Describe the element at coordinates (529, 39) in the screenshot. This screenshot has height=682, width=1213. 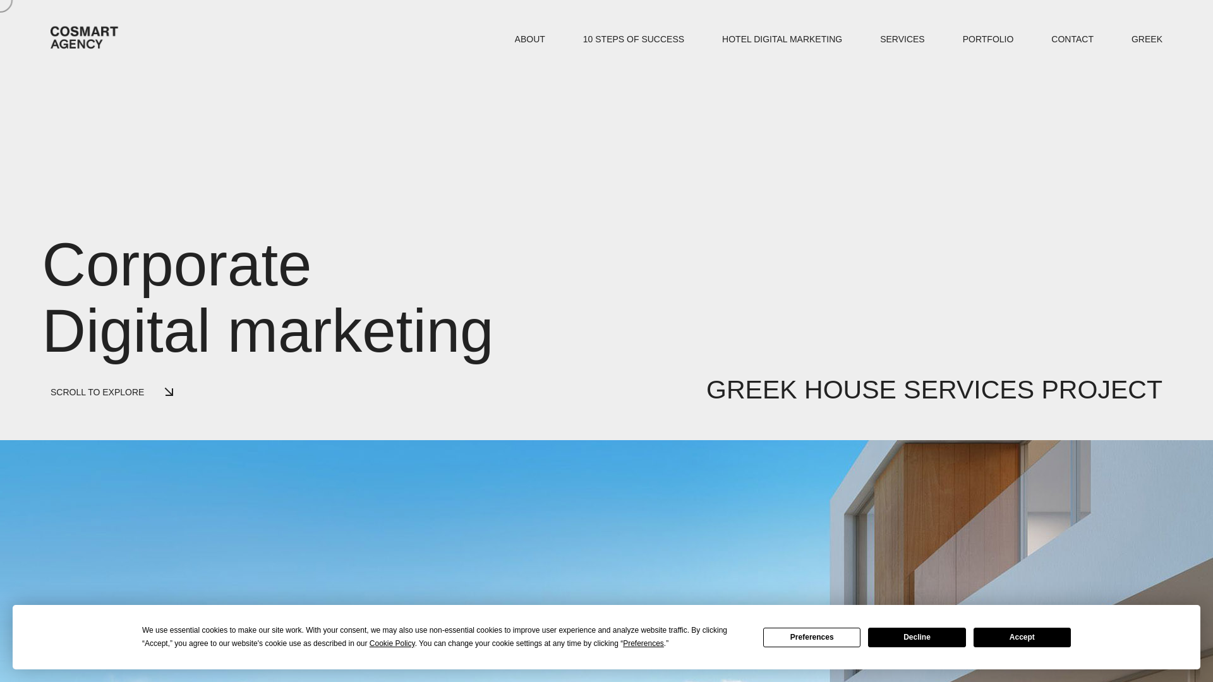
I see `ABOUT` at that location.